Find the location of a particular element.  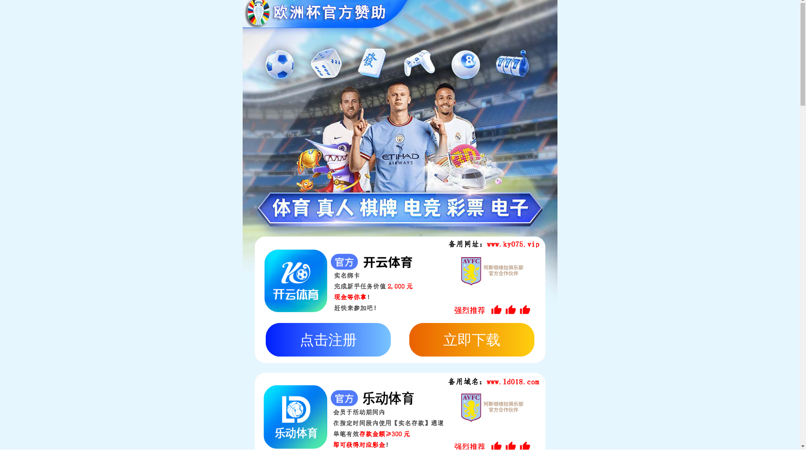

Home is located at coordinates (497, 14).